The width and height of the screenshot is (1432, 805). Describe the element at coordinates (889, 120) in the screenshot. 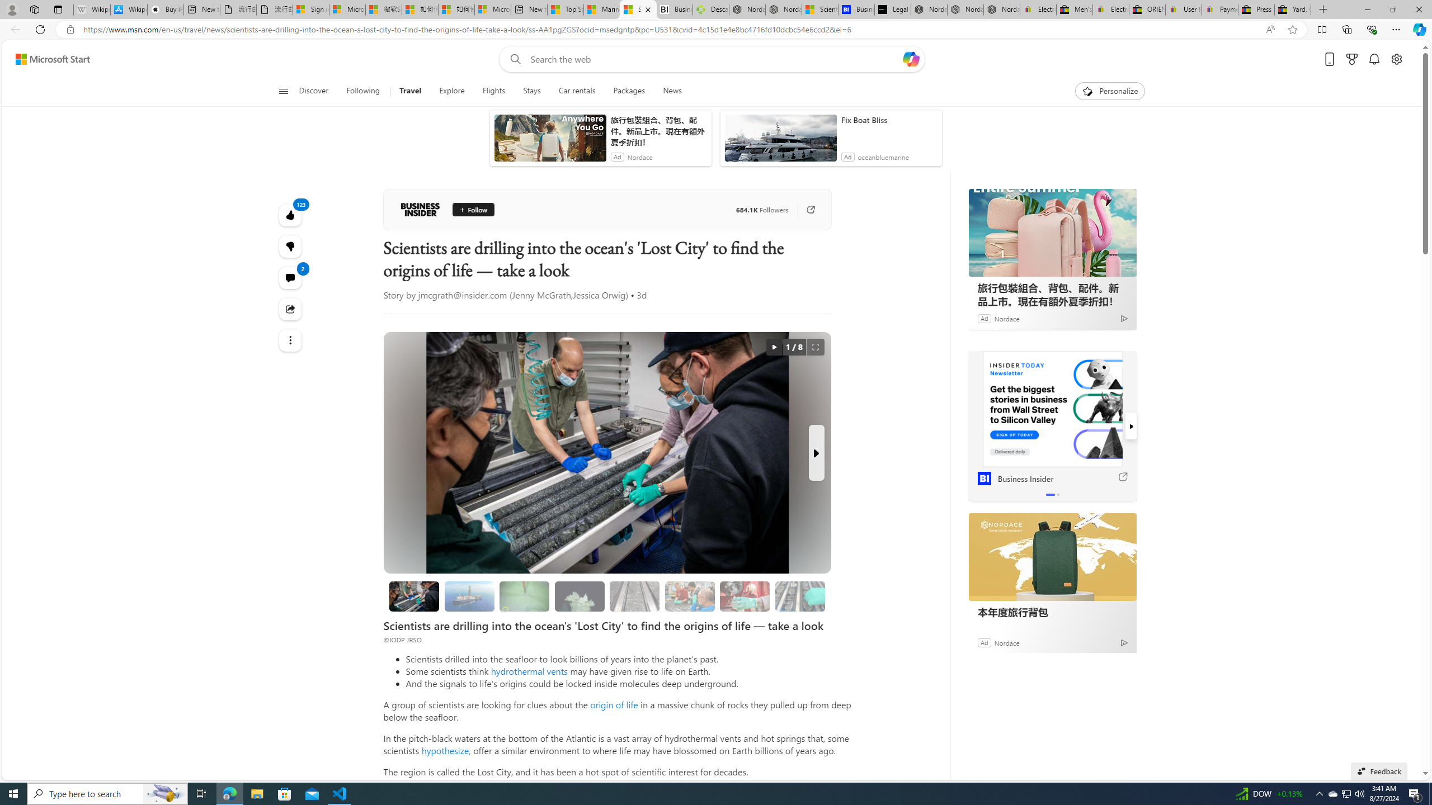

I see `Fix Boat Bliss` at that location.